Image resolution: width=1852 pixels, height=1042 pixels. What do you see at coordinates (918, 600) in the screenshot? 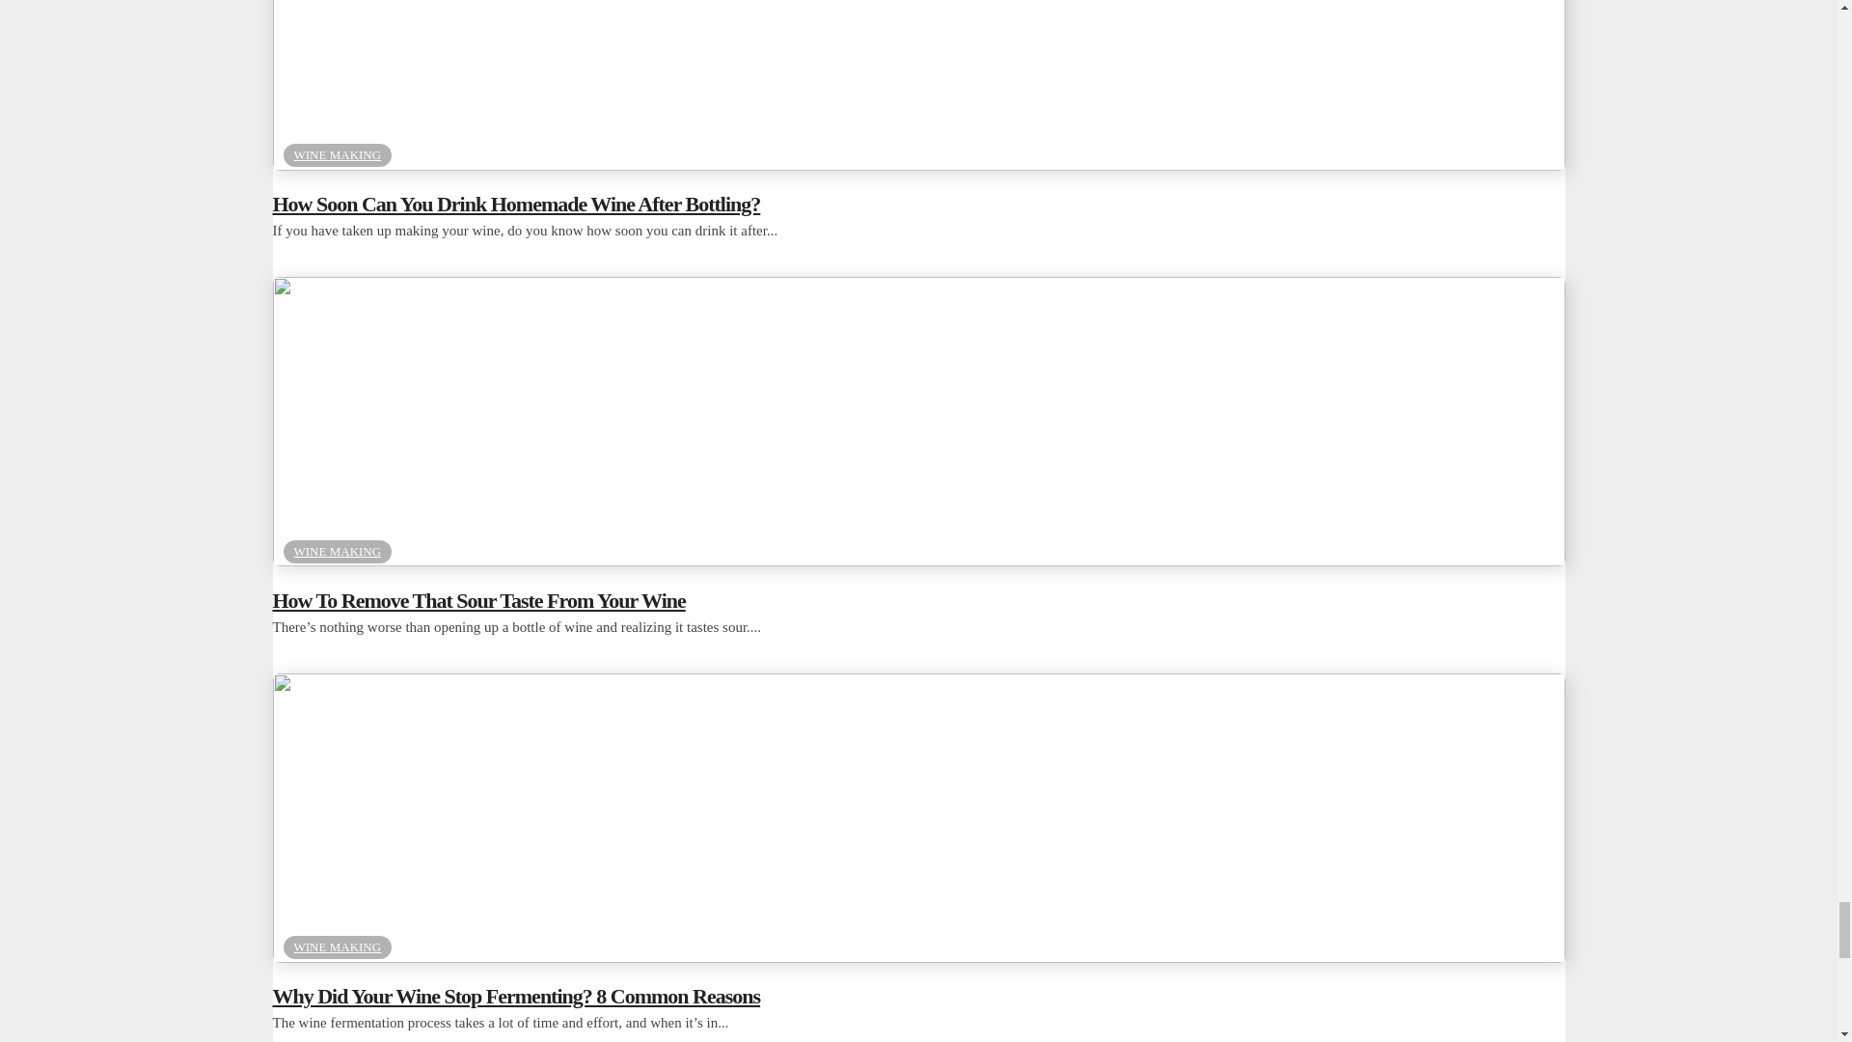
I see `How To Remove That Sour Taste From Your Wine` at bounding box center [918, 600].